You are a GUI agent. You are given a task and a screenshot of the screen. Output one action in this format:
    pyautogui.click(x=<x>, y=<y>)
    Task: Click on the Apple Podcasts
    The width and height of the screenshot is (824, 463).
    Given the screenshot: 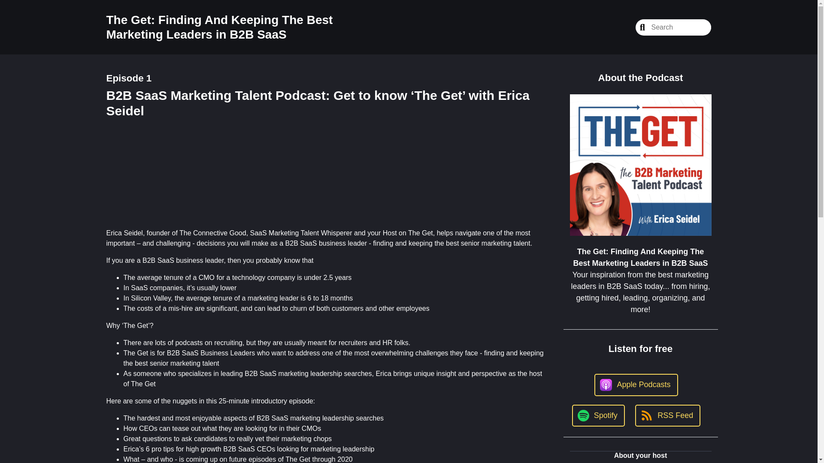 What is the action you would take?
    pyautogui.click(x=636, y=385)
    